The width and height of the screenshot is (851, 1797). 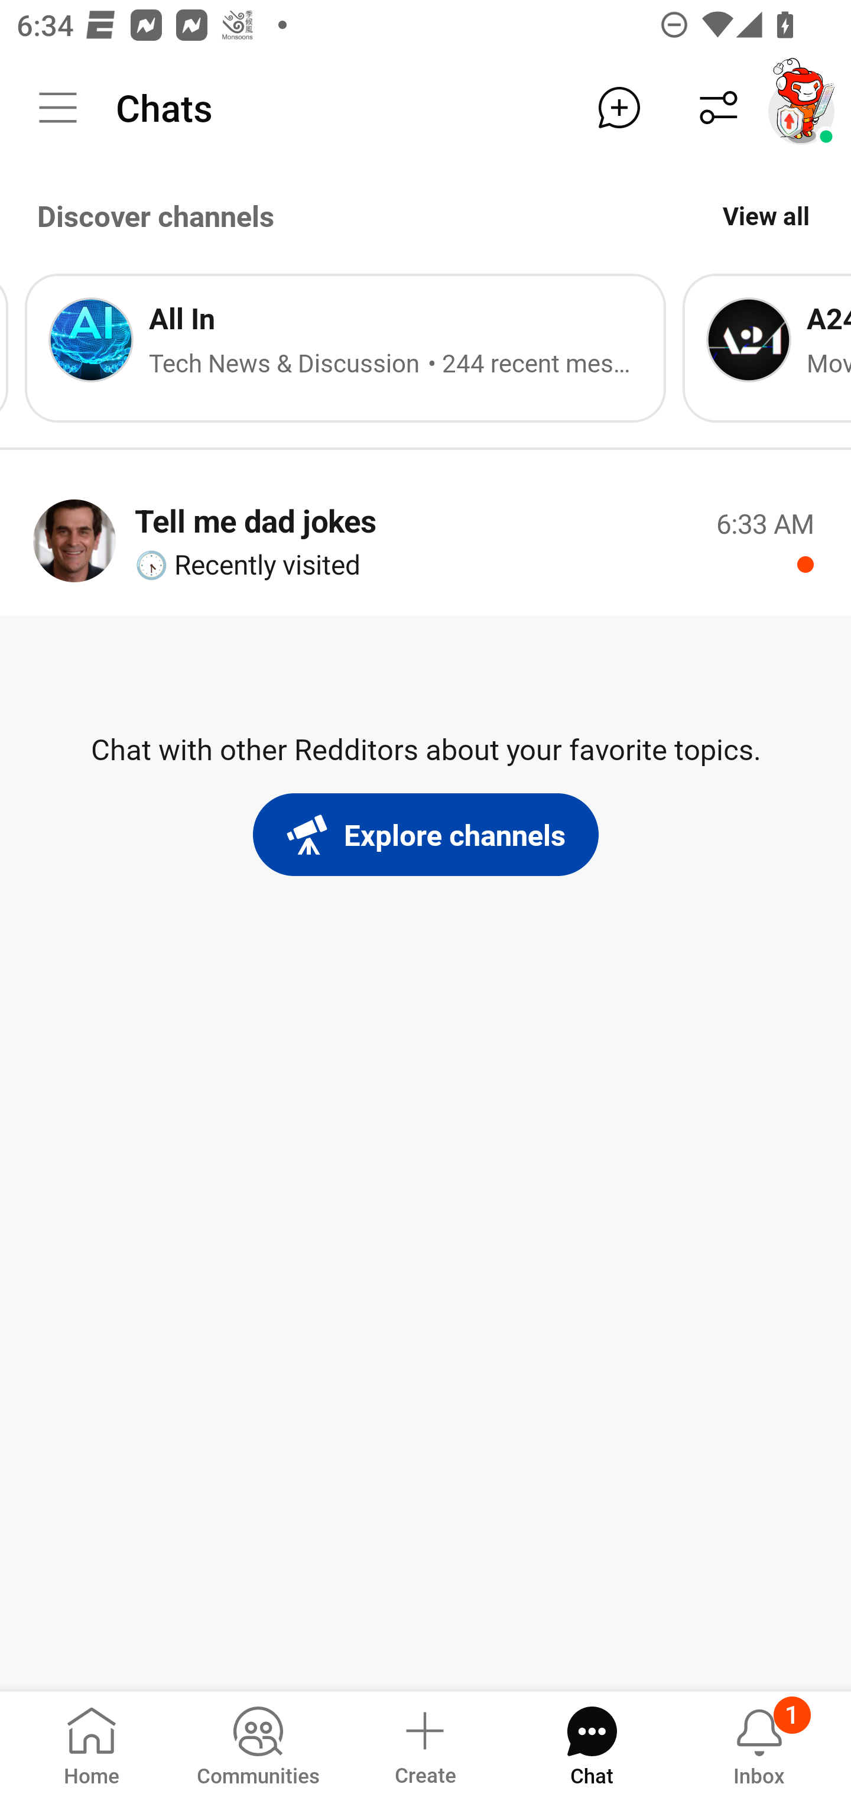 What do you see at coordinates (619, 108) in the screenshot?
I see `New chat` at bounding box center [619, 108].